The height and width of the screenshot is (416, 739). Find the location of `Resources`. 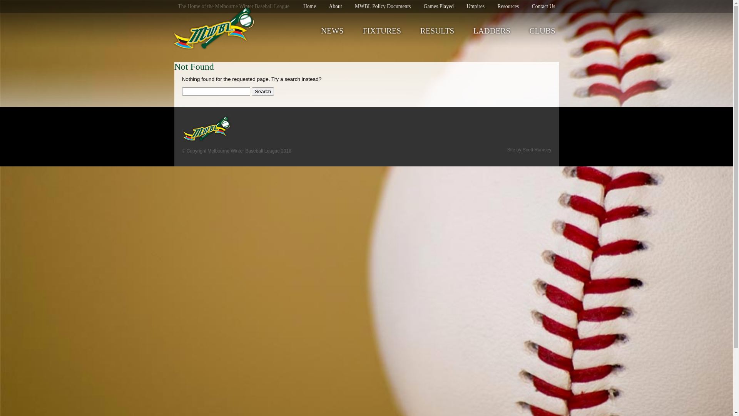

Resources is located at coordinates (508, 6).